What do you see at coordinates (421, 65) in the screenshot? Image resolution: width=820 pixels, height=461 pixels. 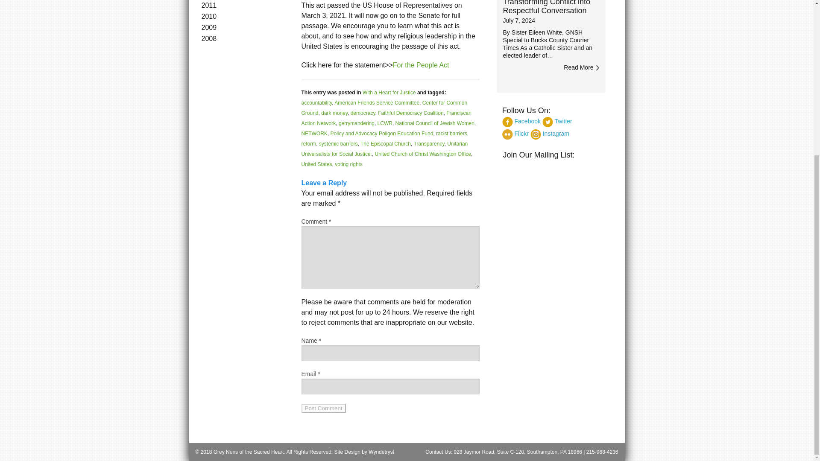 I see `For the People Act` at bounding box center [421, 65].